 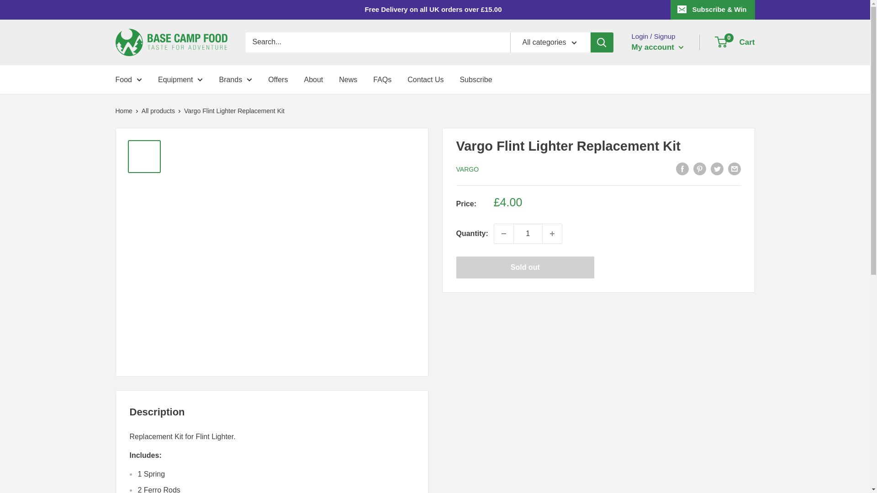 I want to click on Decrease quantity by 1, so click(x=503, y=234).